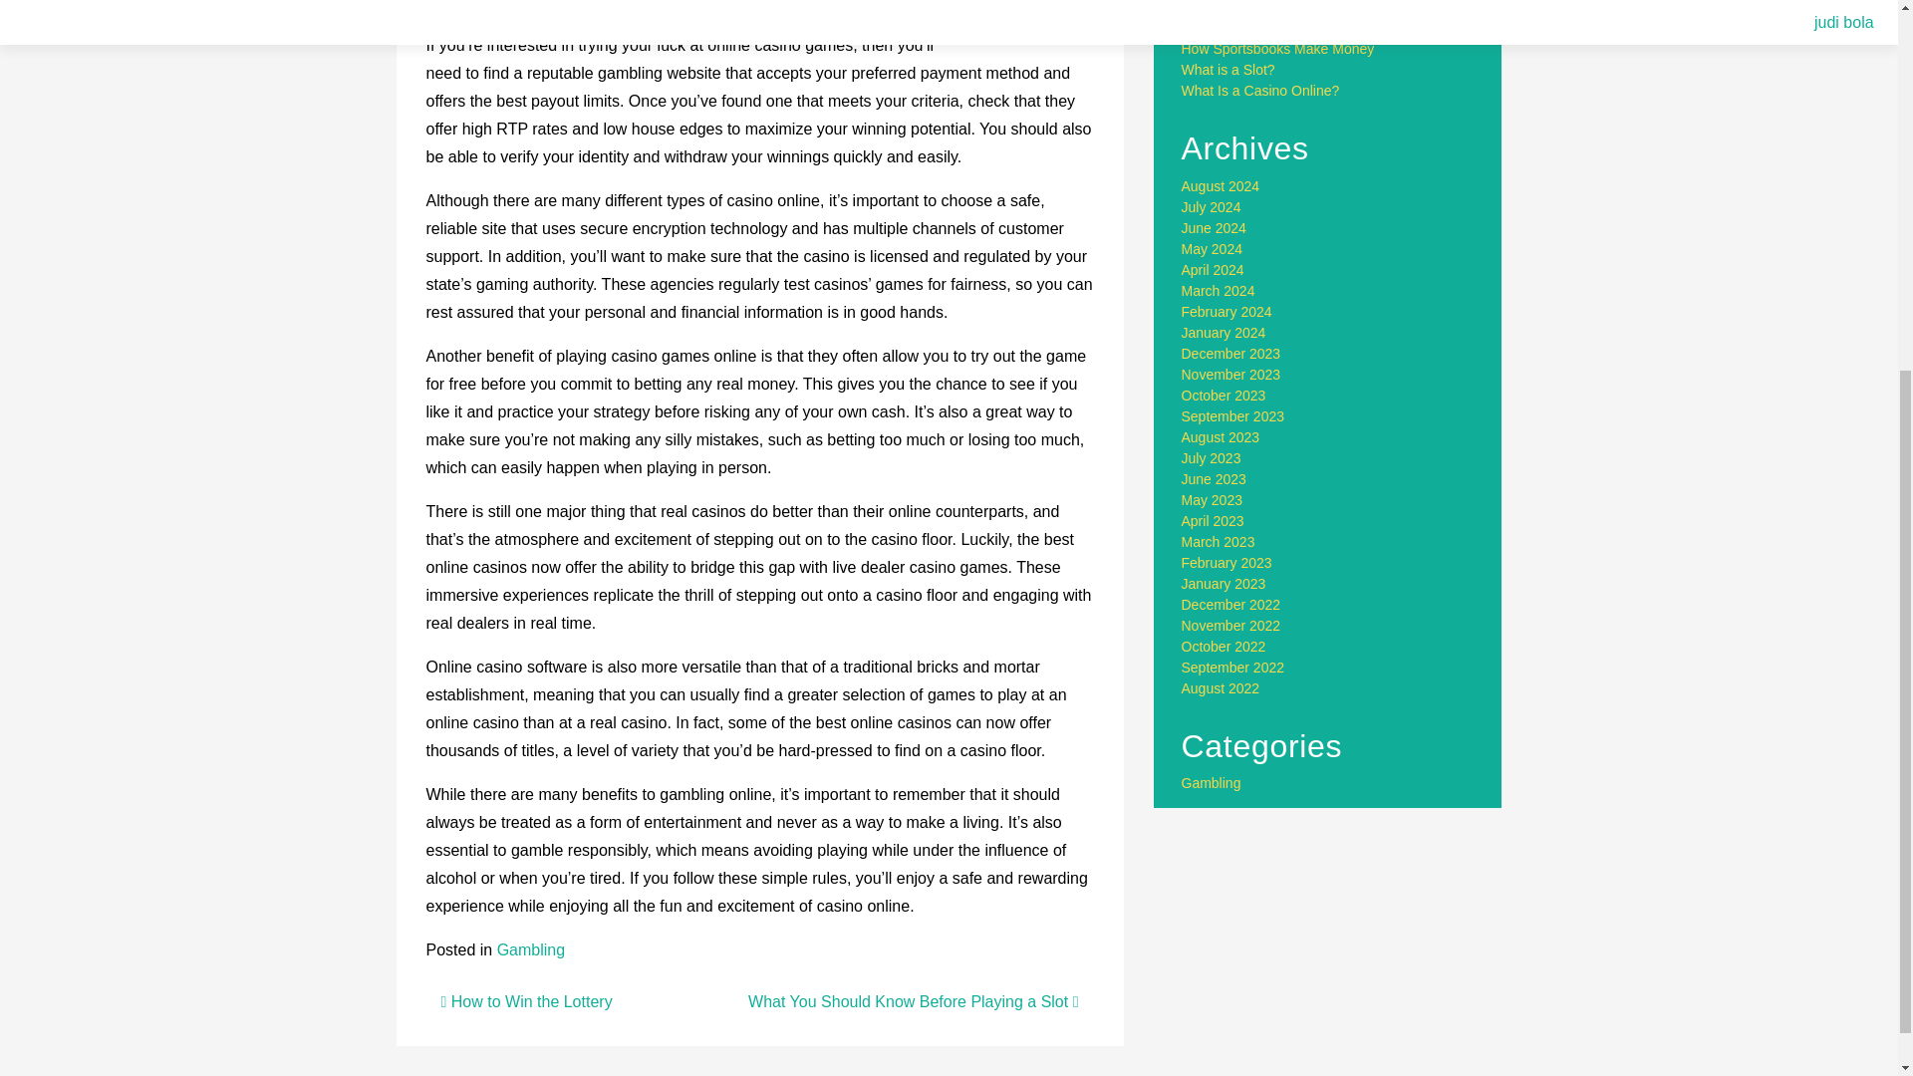 The width and height of the screenshot is (1913, 1076). Describe the element at coordinates (1214, 269) in the screenshot. I see `April 2024` at that location.